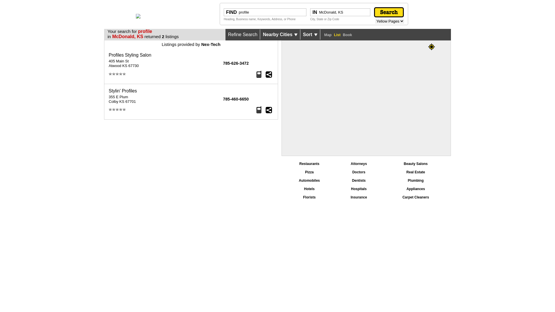  Describe the element at coordinates (138, 17) in the screenshot. I see `DPS` at that location.